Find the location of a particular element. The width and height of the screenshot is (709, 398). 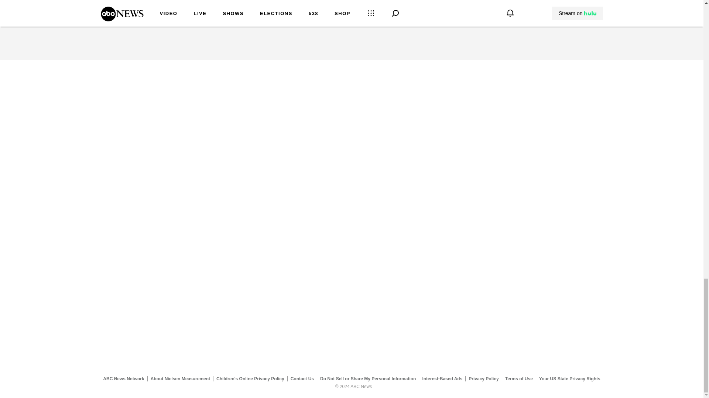

About Nielsen Measurement is located at coordinates (180, 378).